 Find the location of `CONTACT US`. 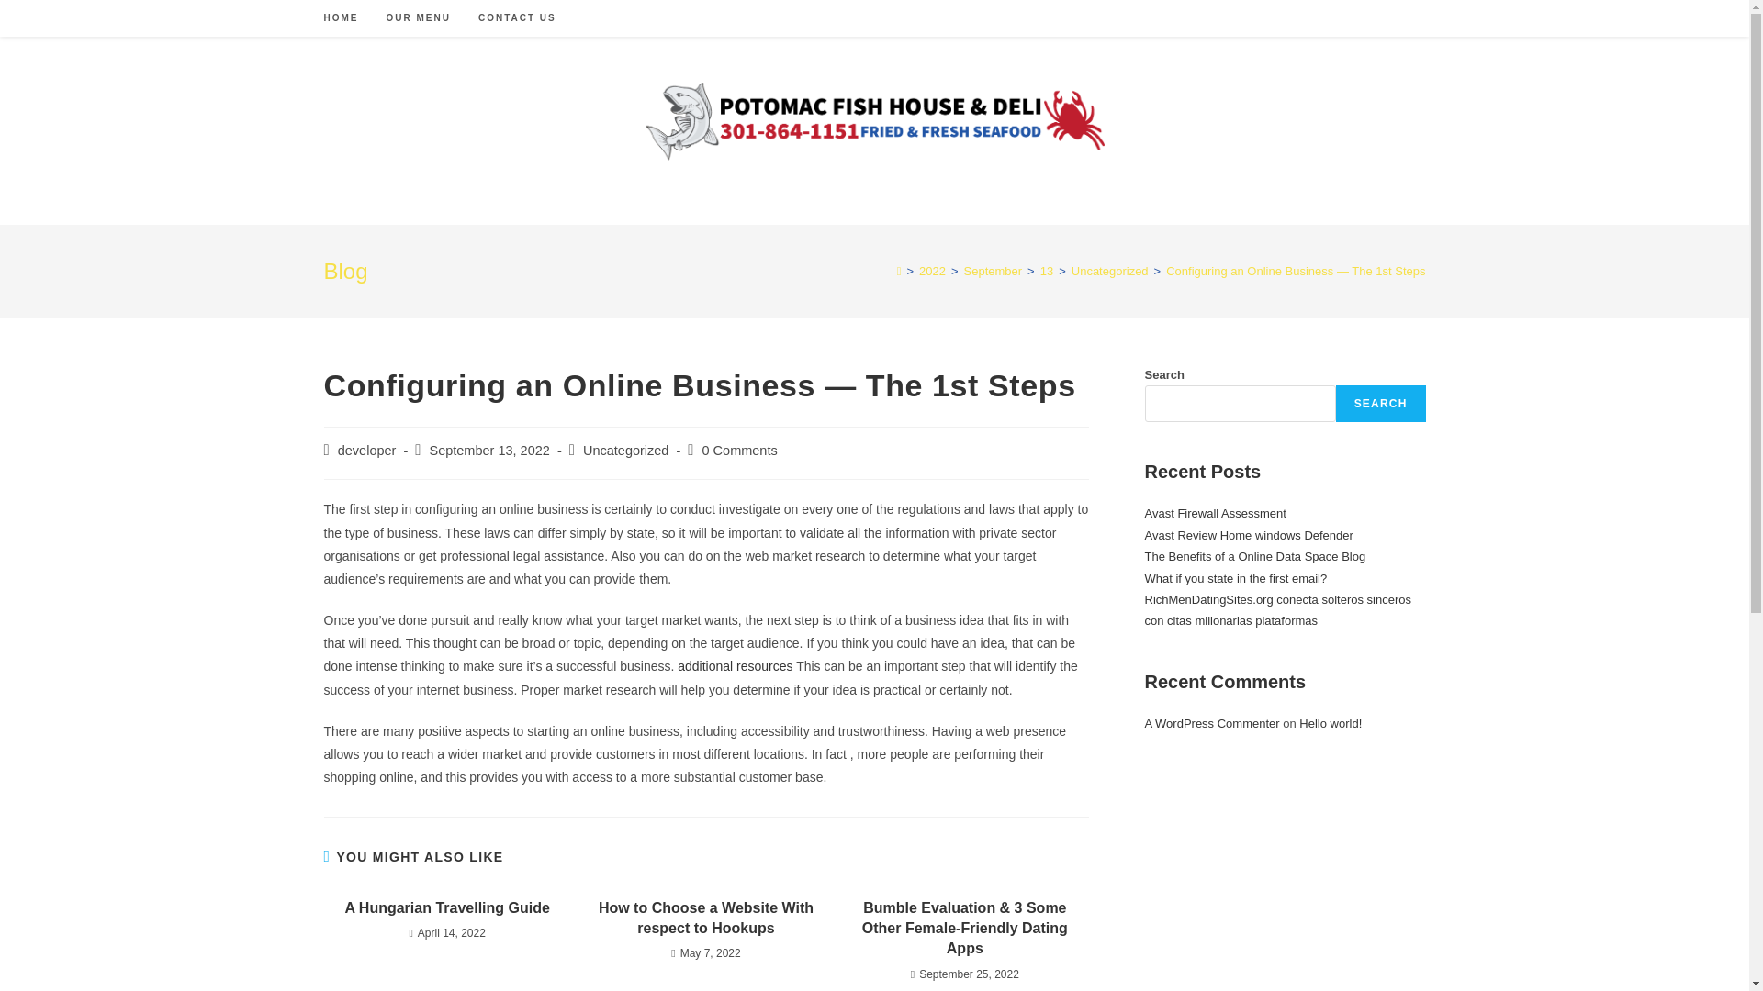

CONTACT US is located at coordinates (517, 18).